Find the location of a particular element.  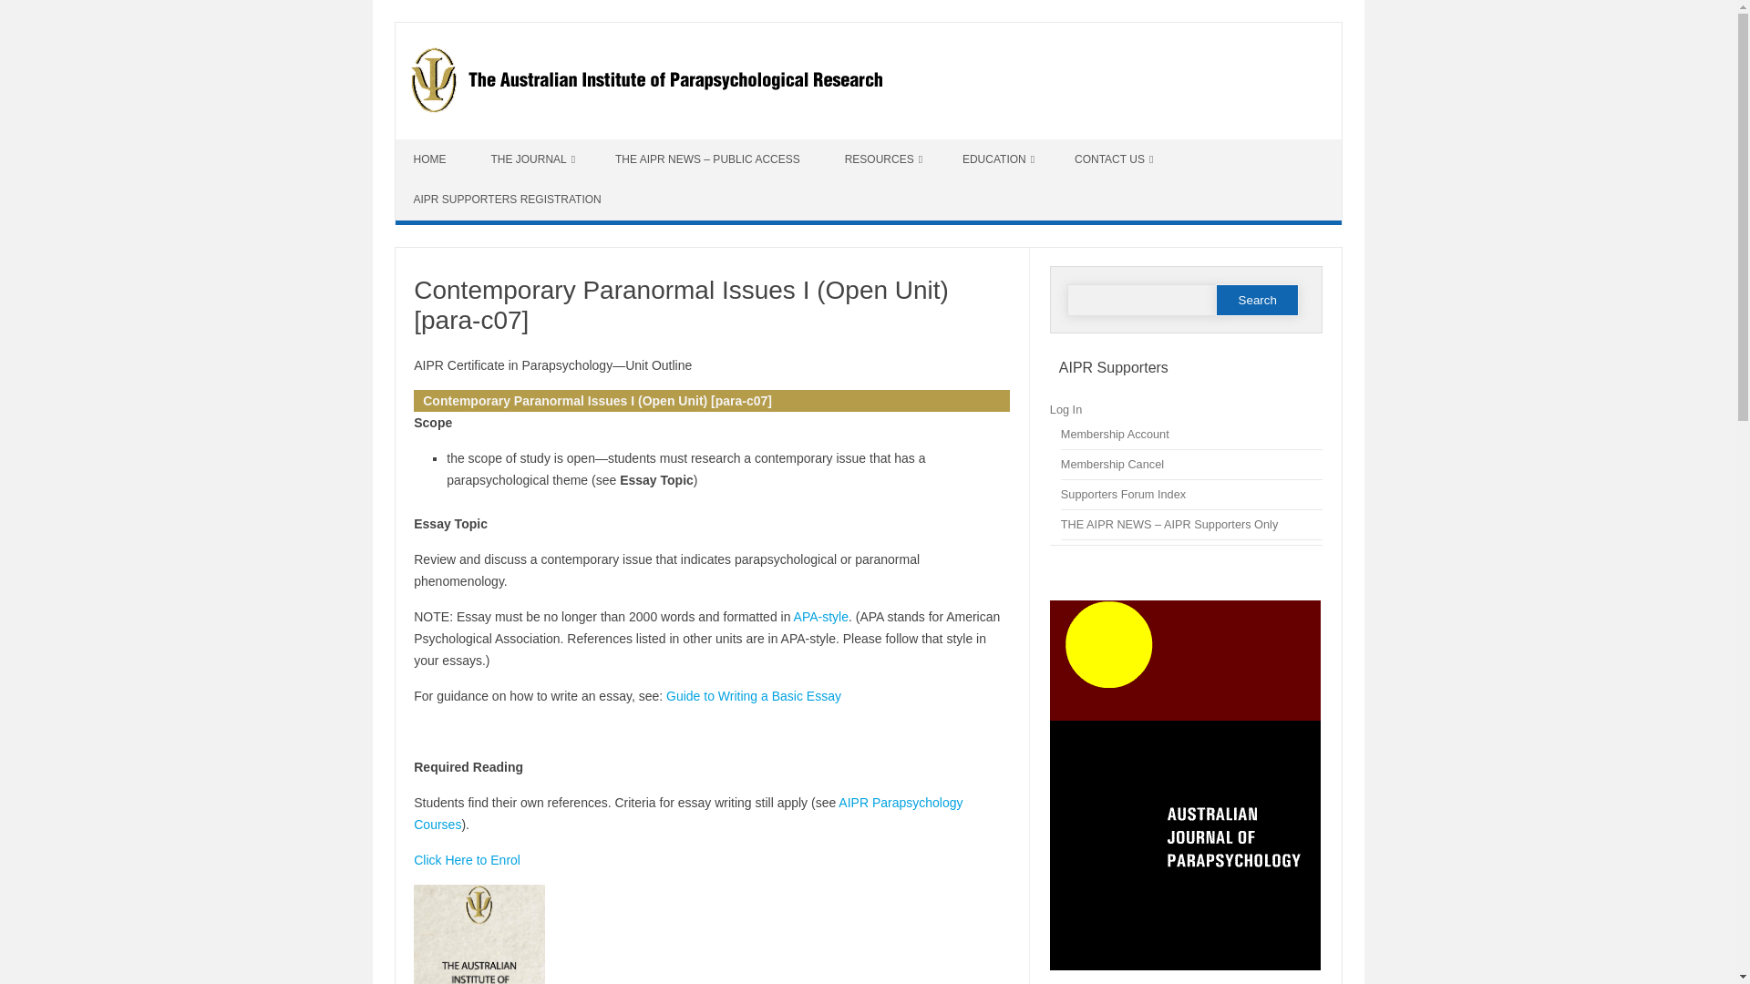

The Australian Institute of Parapsychological Research is located at coordinates (654, 108).